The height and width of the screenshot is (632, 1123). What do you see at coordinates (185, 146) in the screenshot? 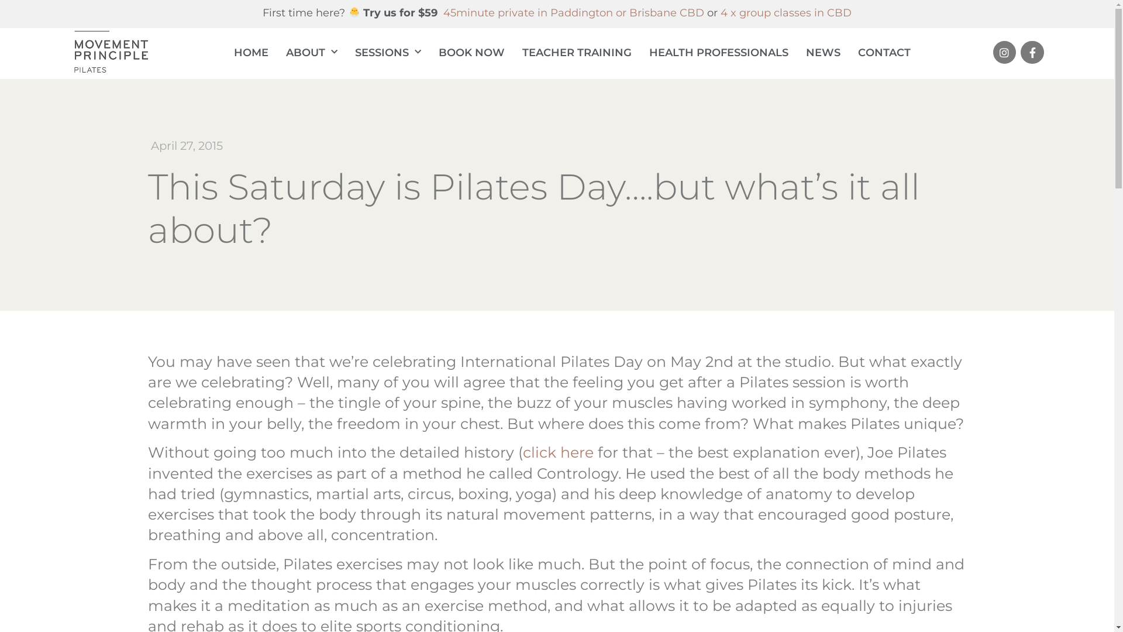
I see `April 27, 2015` at bounding box center [185, 146].